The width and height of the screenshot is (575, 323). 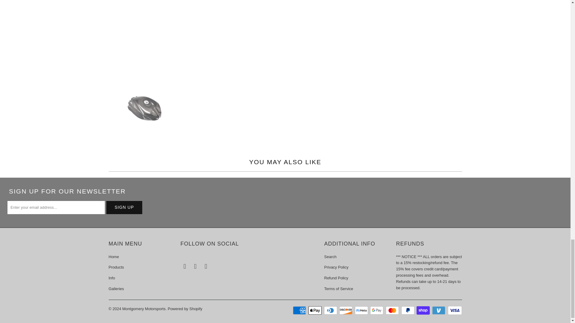 What do you see at coordinates (124, 208) in the screenshot?
I see `Sign Up` at bounding box center [124, 208].